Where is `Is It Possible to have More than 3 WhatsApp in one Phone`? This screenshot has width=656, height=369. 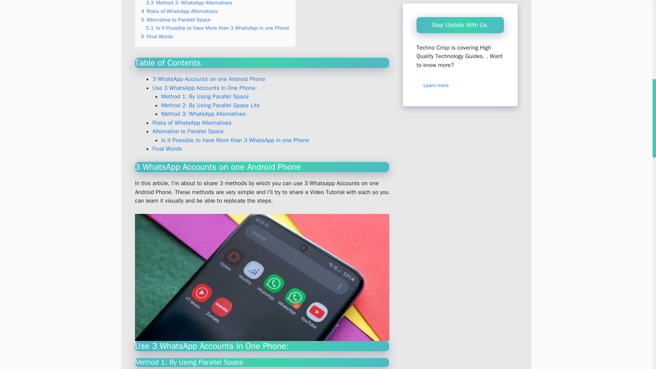
Is It Possible to have More than 3 WhatsApp in one Phone is located at coordinates (235, 140).